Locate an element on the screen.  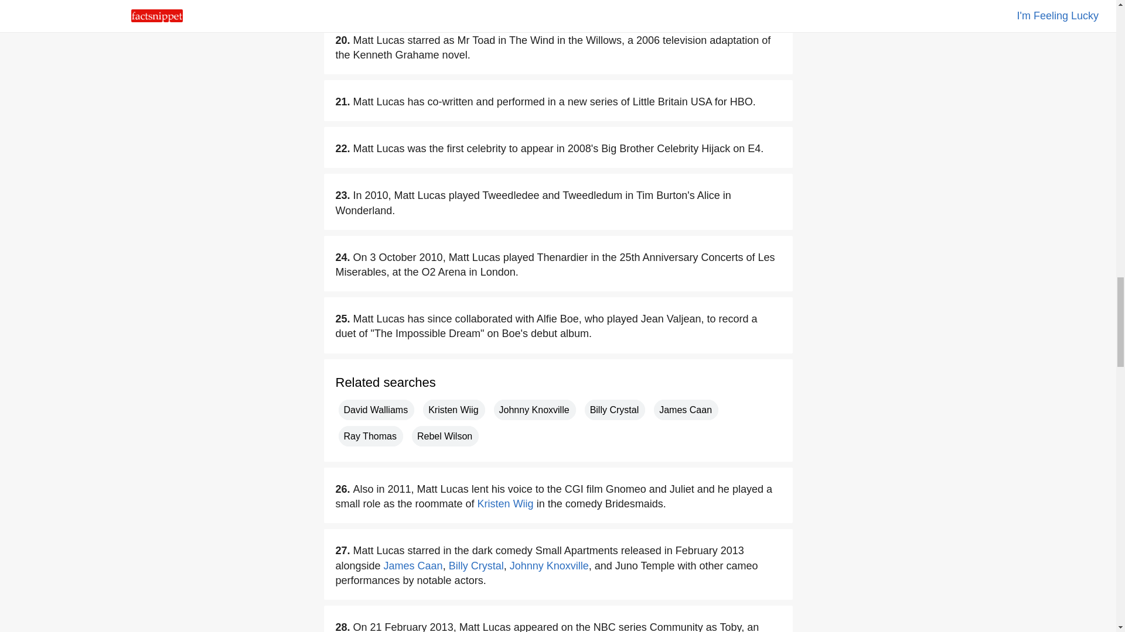
Rebel Wilson is located at coordinates (445, 435).